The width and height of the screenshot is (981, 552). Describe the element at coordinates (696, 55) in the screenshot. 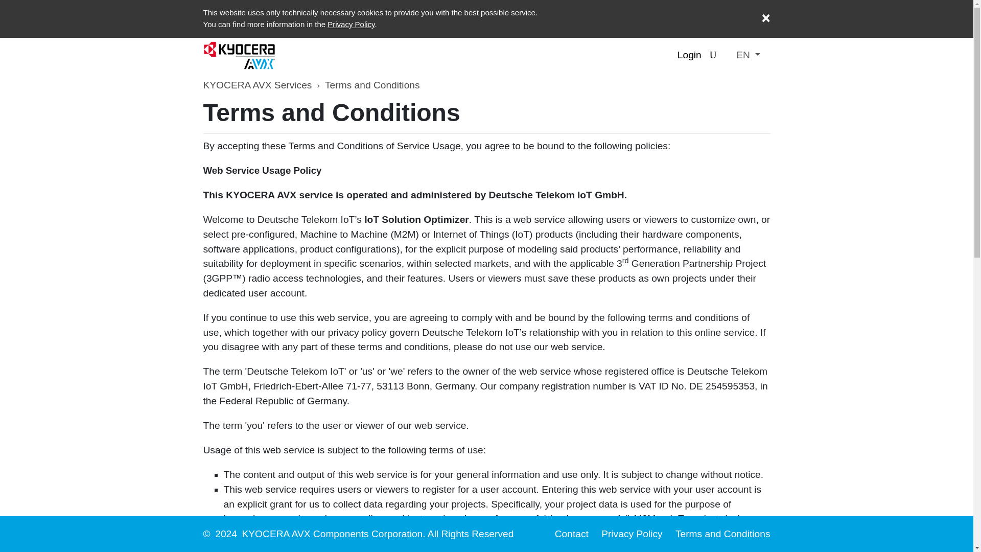

I see `Login U` at that location.